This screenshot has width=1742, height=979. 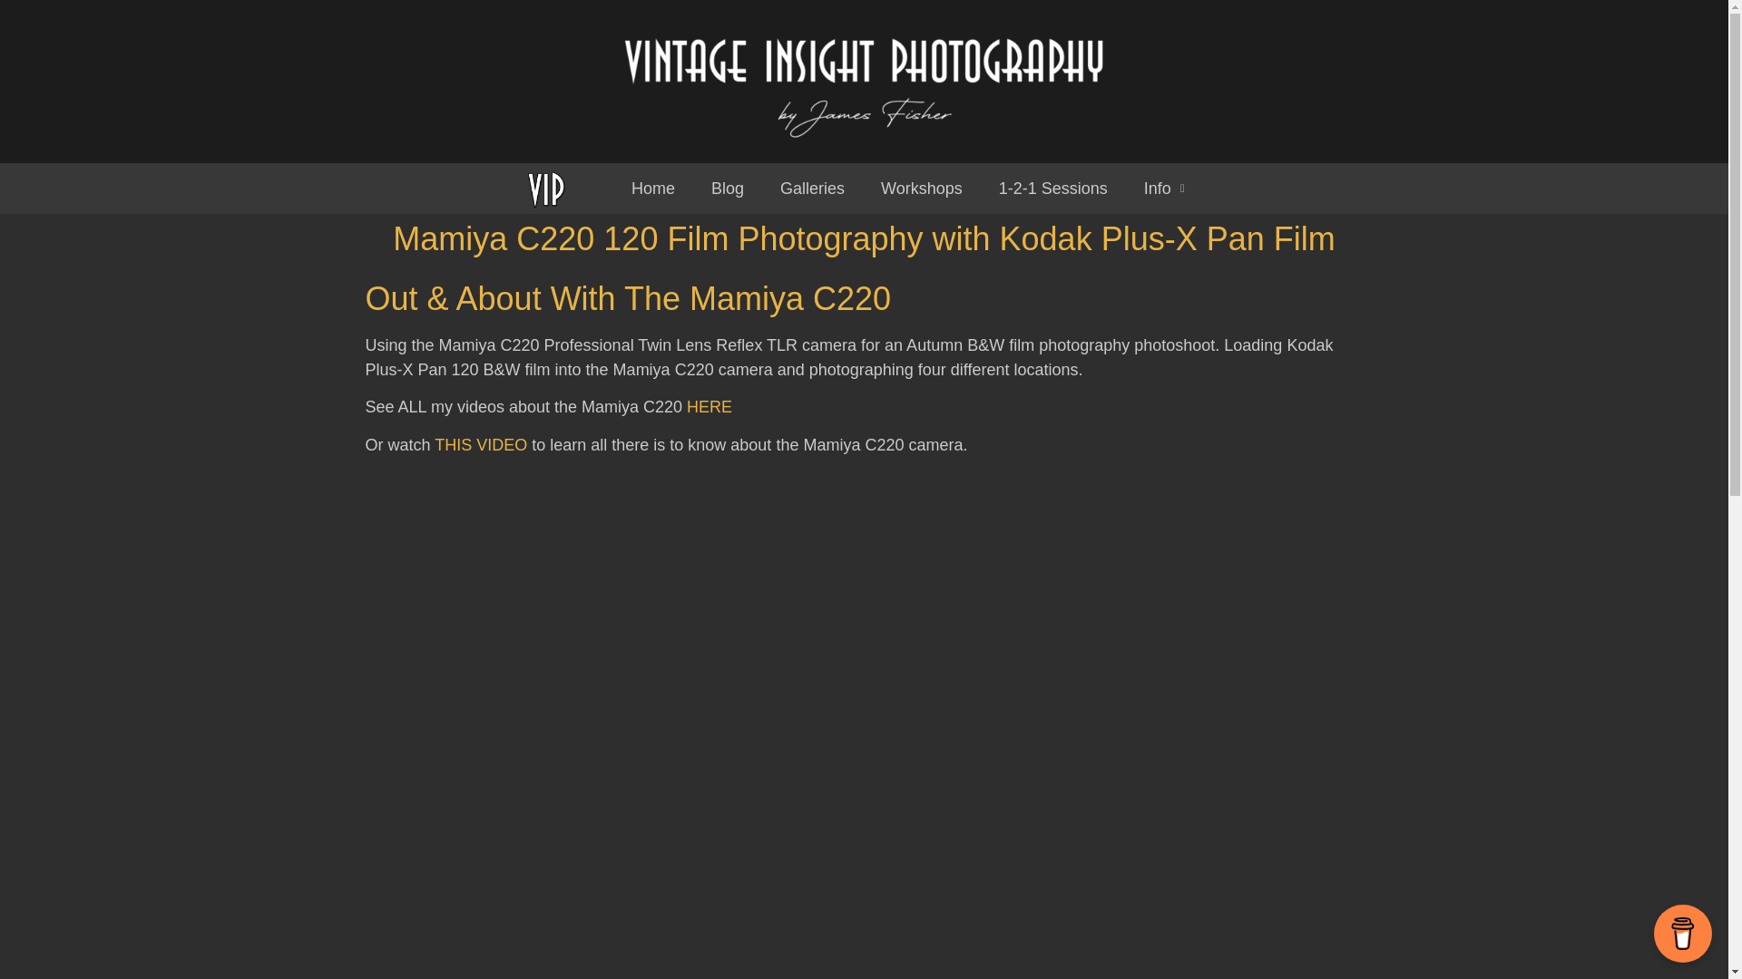 I want to click on 1-2-1 Sessions, so click(x=1052, y=189).